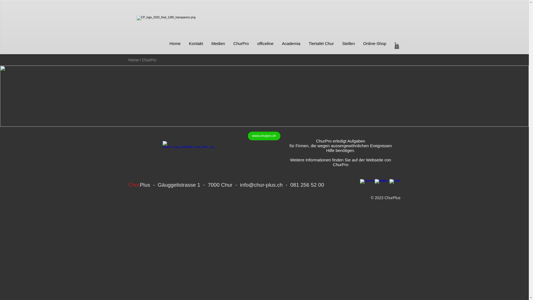 This screenshot has height=300, width=533. Describe the element at coordinates (265, 46) in the screenshot. I see `officeline` at that location.